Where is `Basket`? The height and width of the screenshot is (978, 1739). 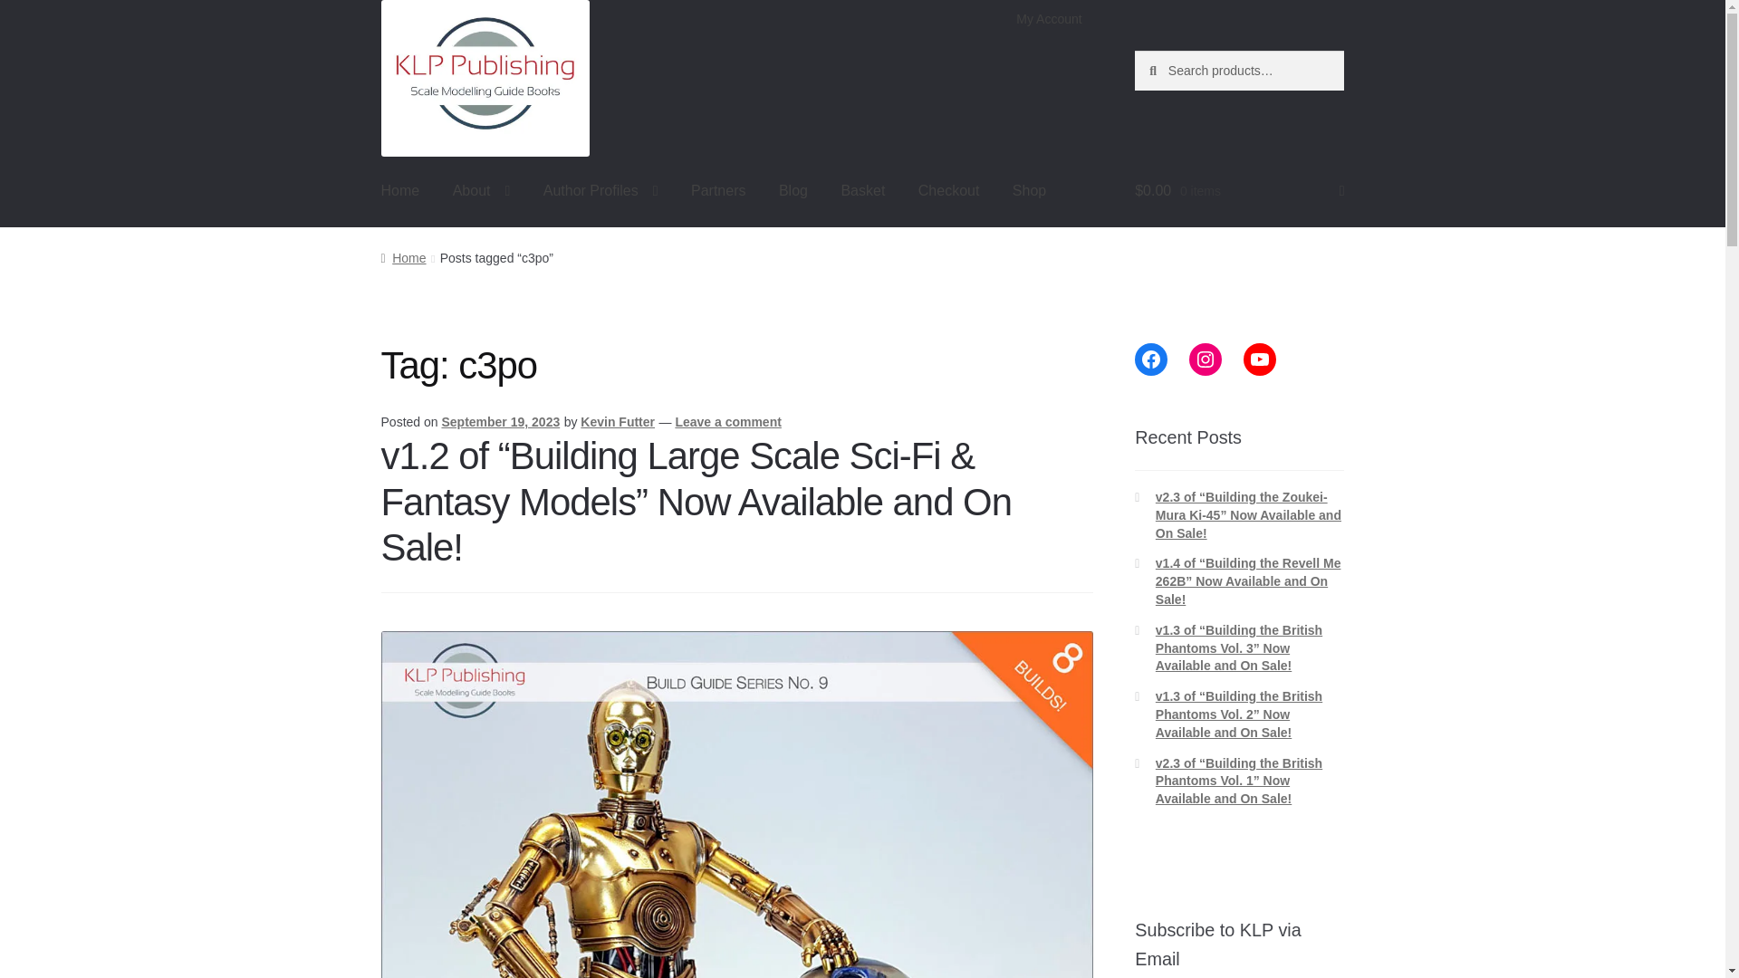 Basket is located at coordinates (862, 190).